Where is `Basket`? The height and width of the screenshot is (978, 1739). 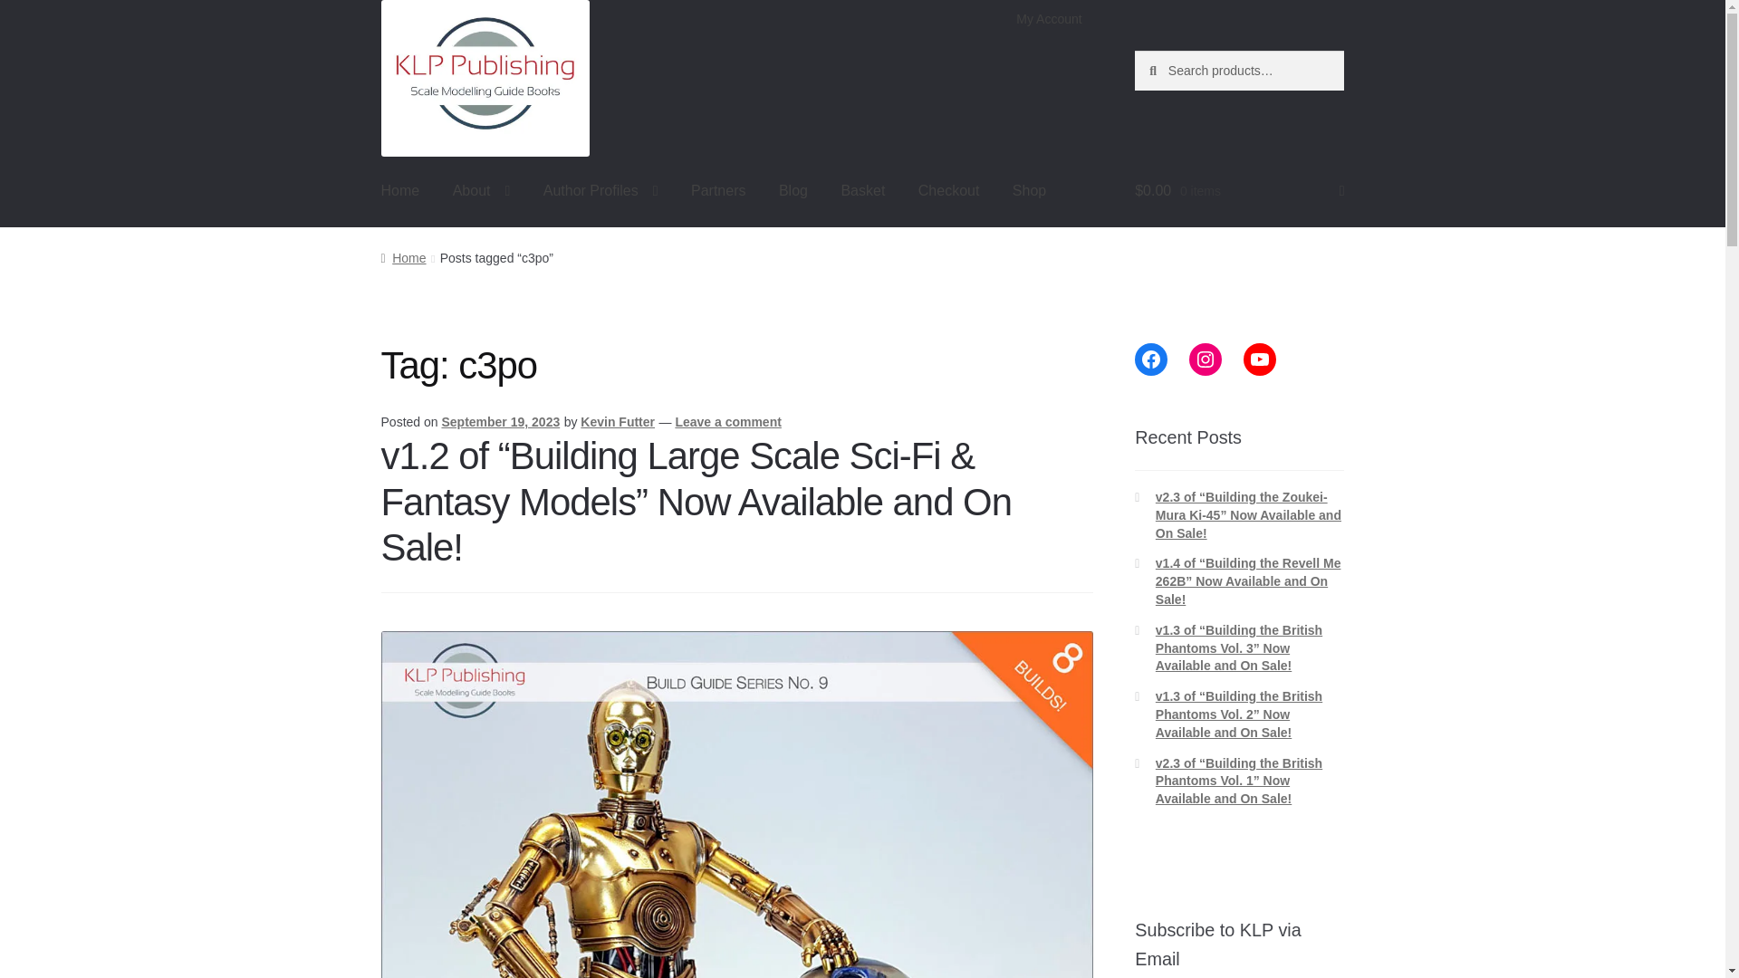 Basket is located at coordinates (862, 190).